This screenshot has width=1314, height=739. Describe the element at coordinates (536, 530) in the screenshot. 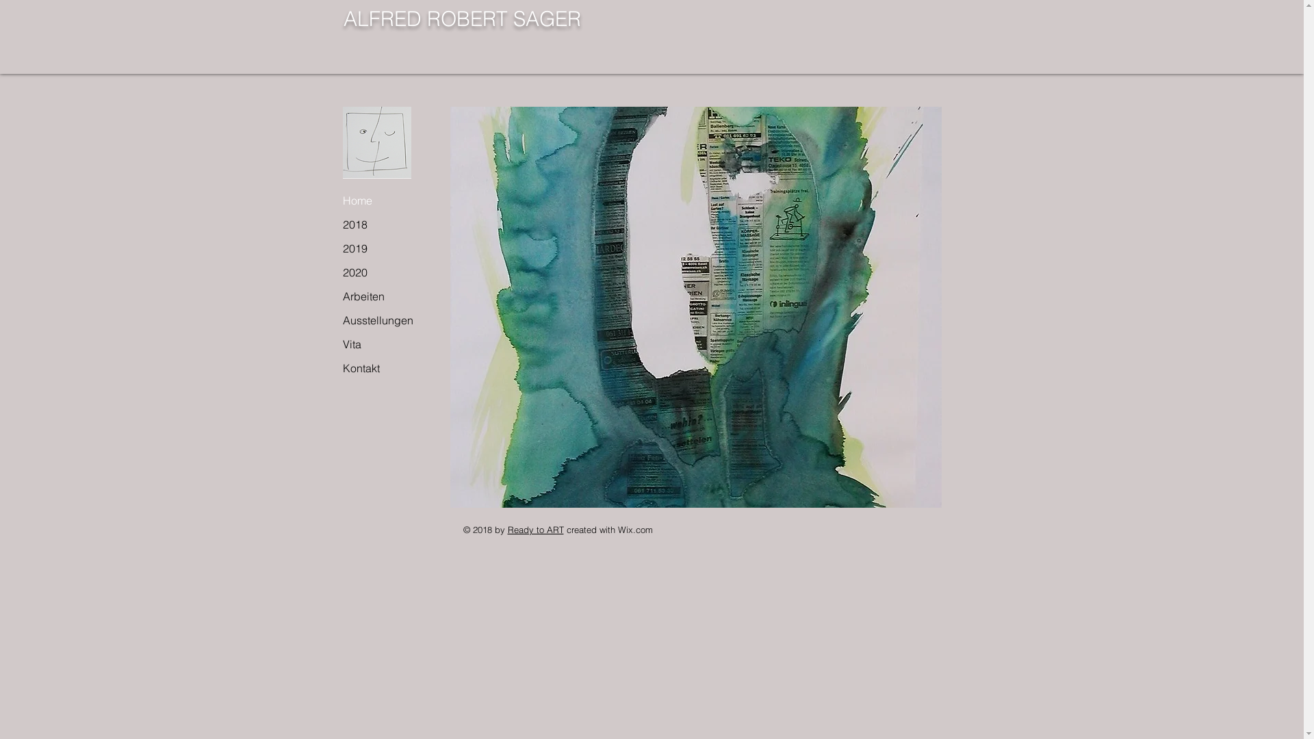

I see `Ready to ART` at that location.